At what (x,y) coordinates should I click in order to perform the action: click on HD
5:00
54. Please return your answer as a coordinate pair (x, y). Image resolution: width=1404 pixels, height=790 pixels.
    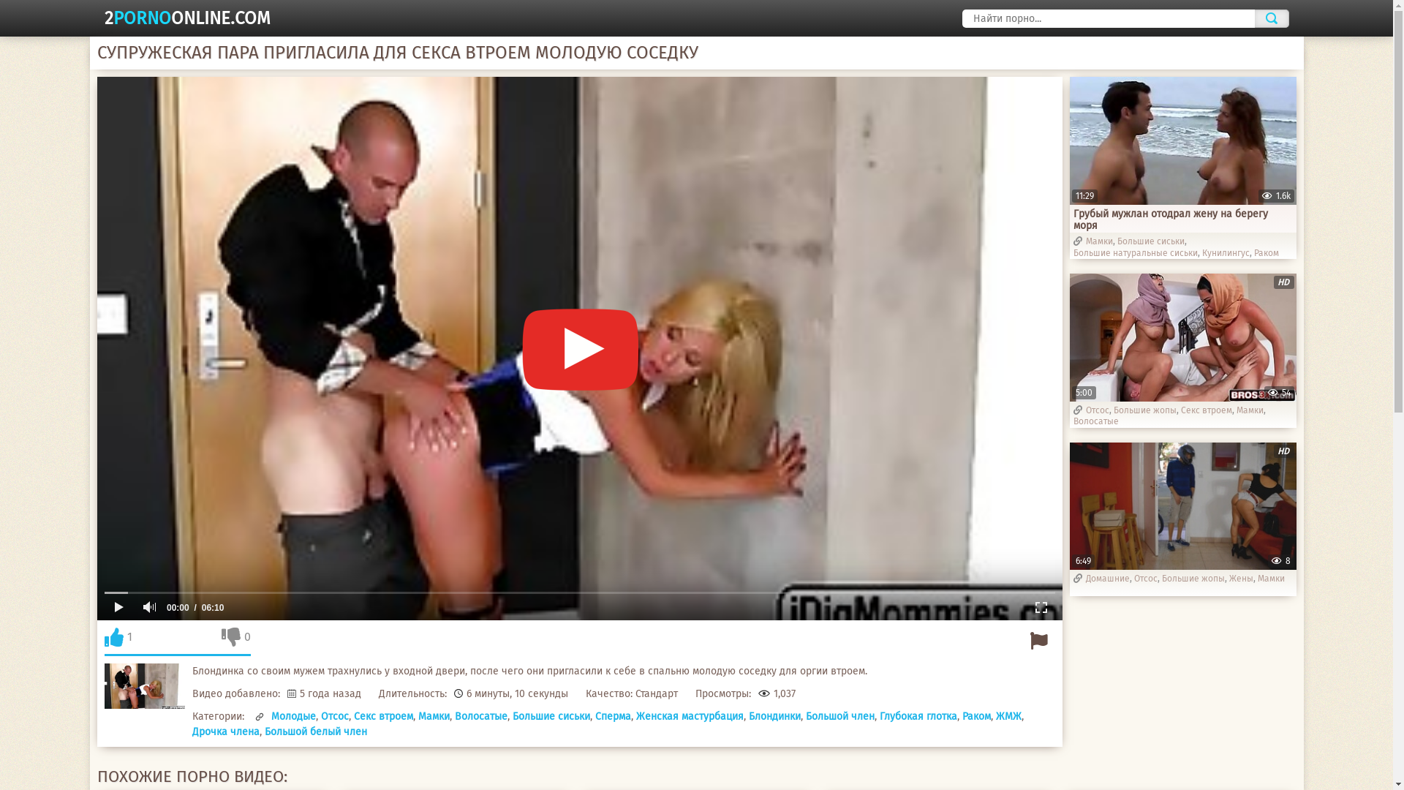
    Looking at the image, I should click on (1182, 336).